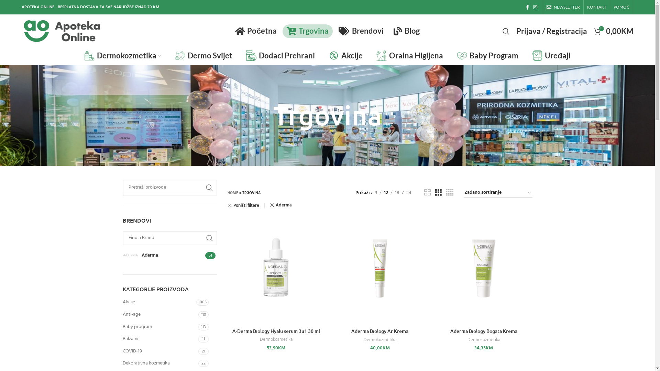  Describe the element at coordinates (380, 340) in the screenshot. I see `Dermokozmetika` at that location.